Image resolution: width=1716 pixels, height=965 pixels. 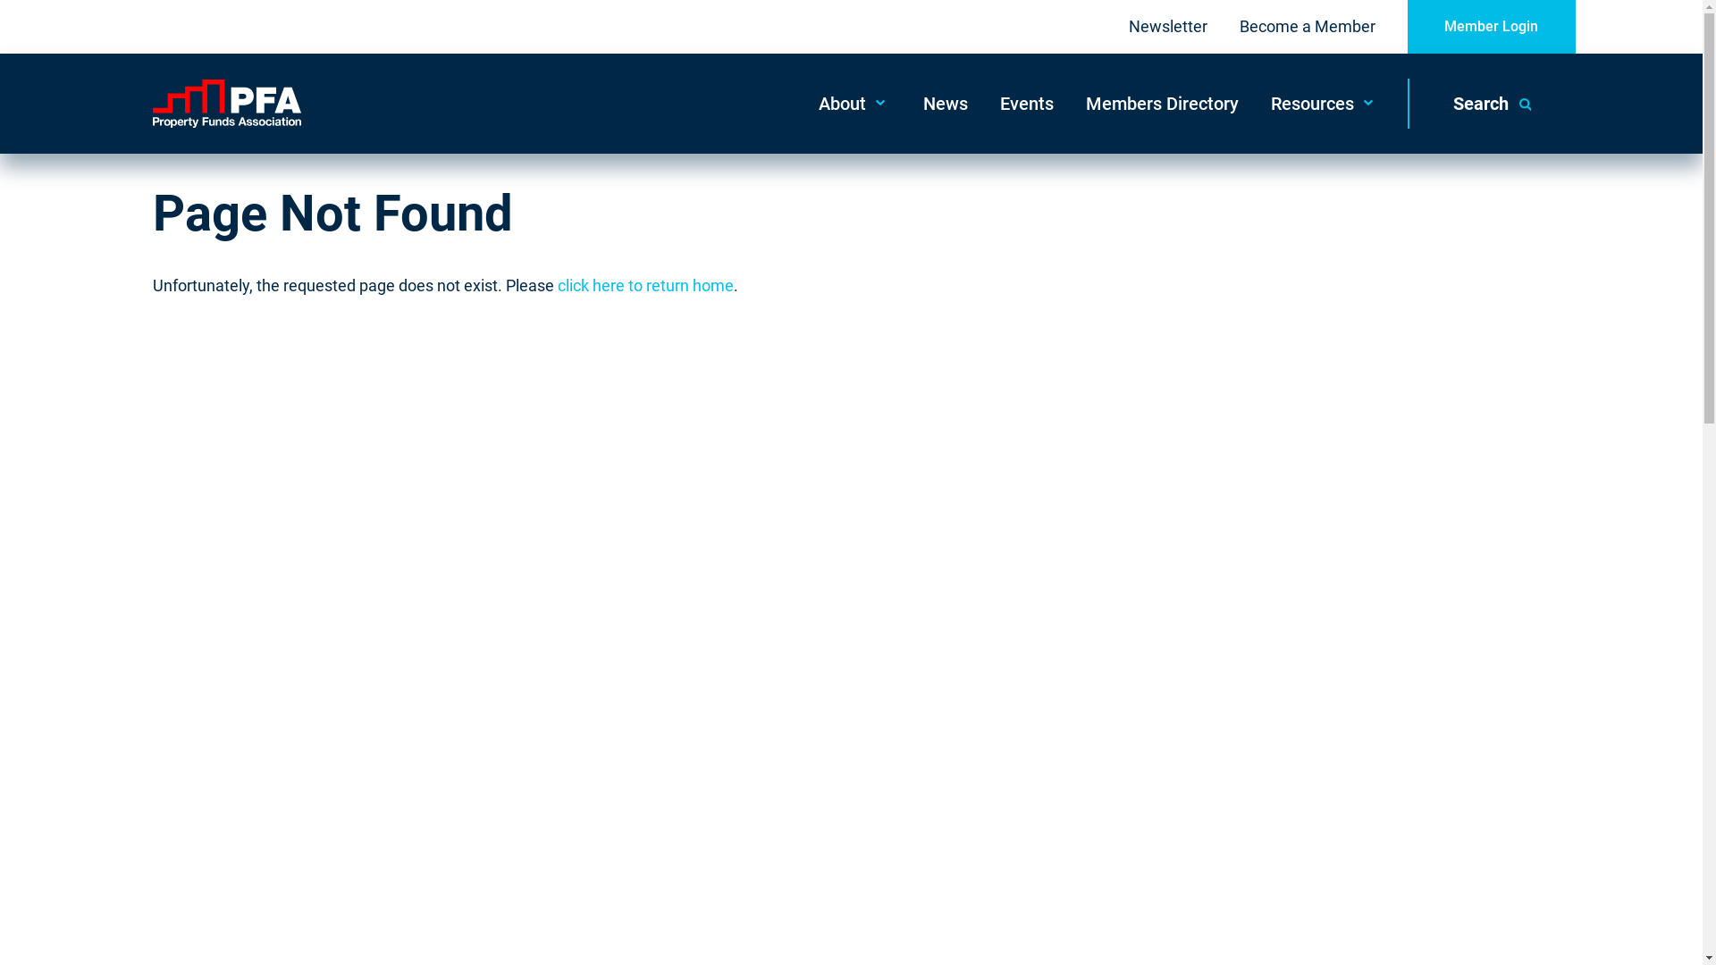 I want to click on Events, so click(x=1026, y=104).